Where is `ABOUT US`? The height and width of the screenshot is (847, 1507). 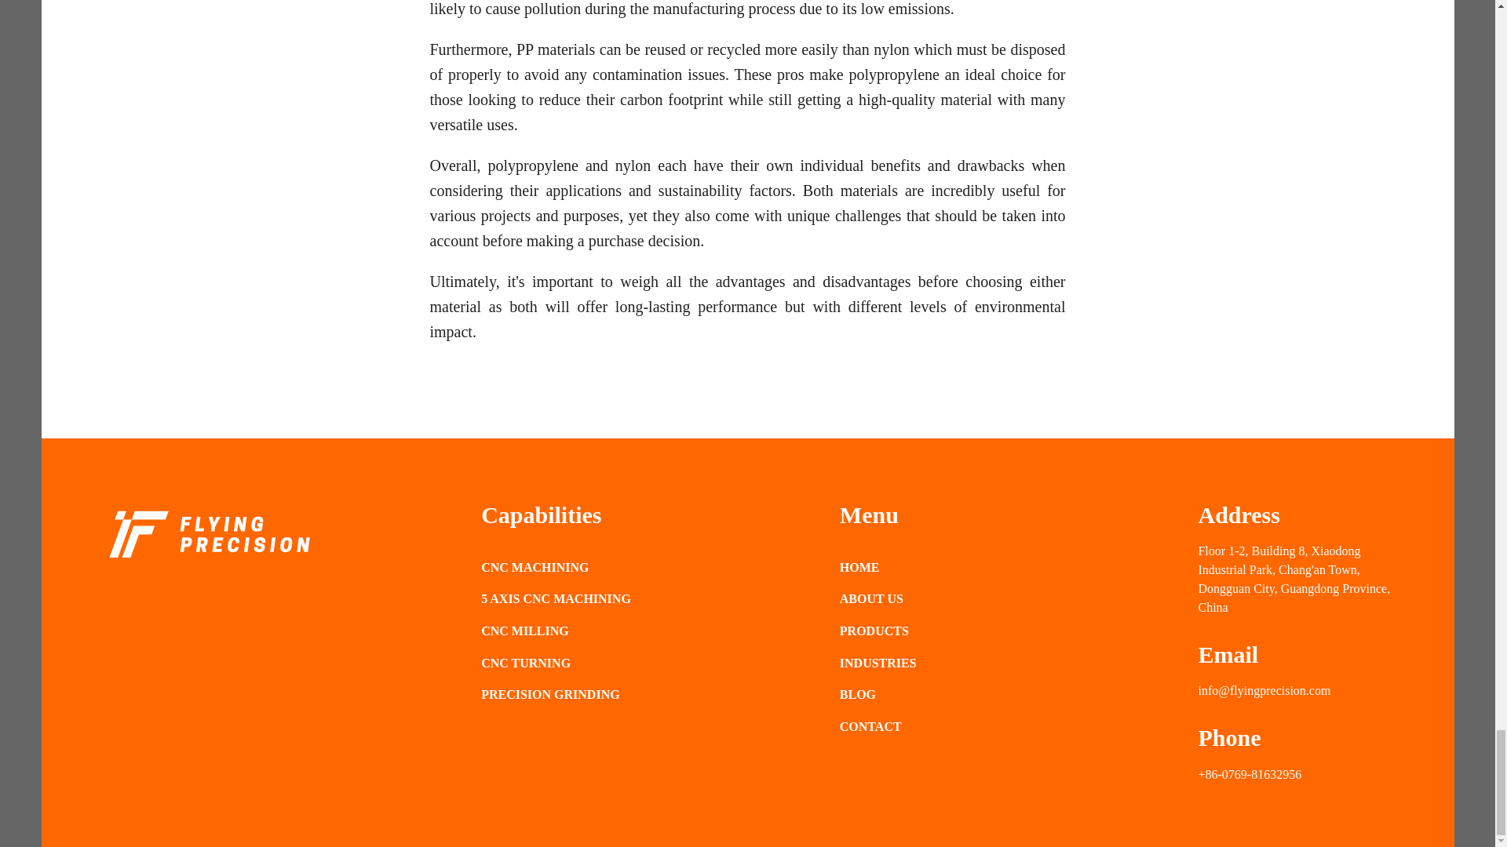
ABOUT US is located at coordinates (878, 598).